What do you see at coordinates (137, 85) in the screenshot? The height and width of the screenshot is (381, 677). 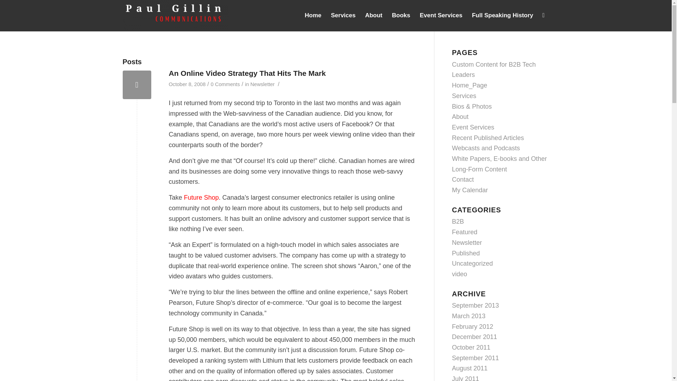 I see `An Online Video Strategy That Hits The Mark` at bounding box center [137, 85].